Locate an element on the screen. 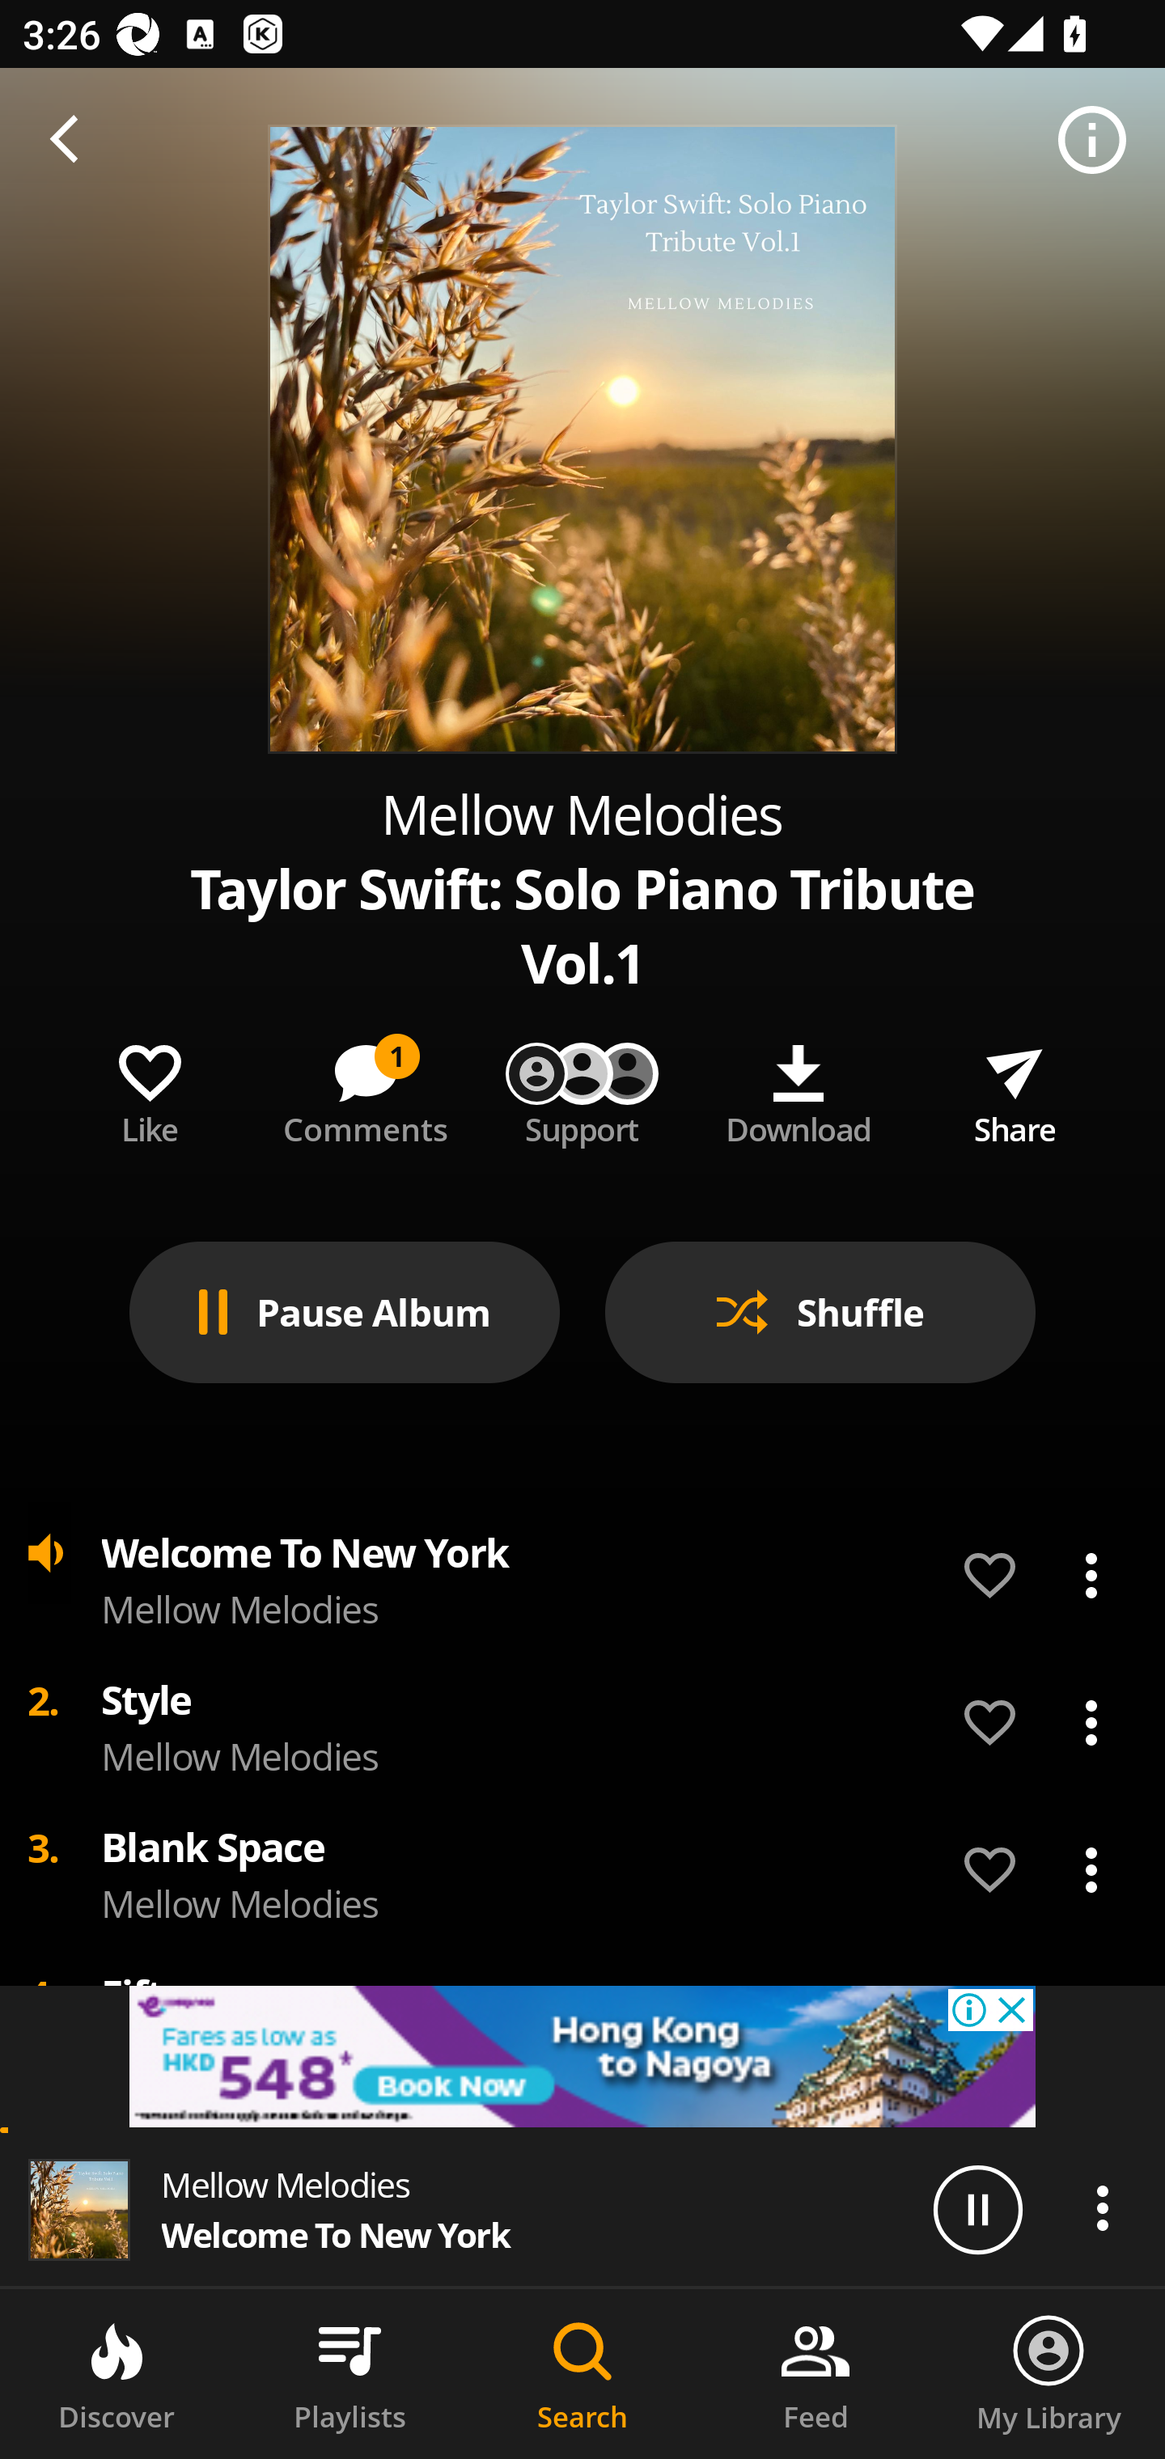 This screenshot has height=2459, width=1165. Share is located at coordinates (1015, 1089).